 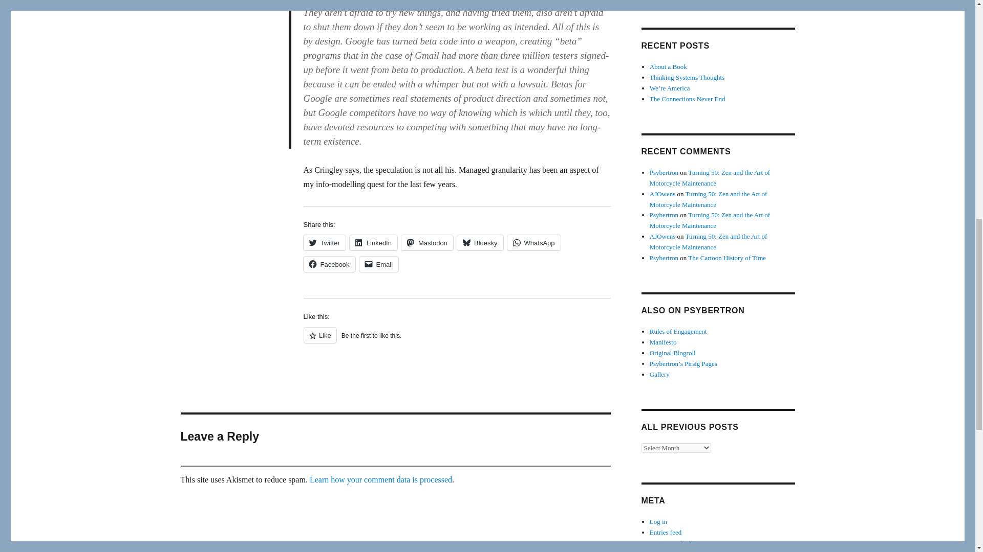 I want to click on Twitter, so click(x=324, y=243).